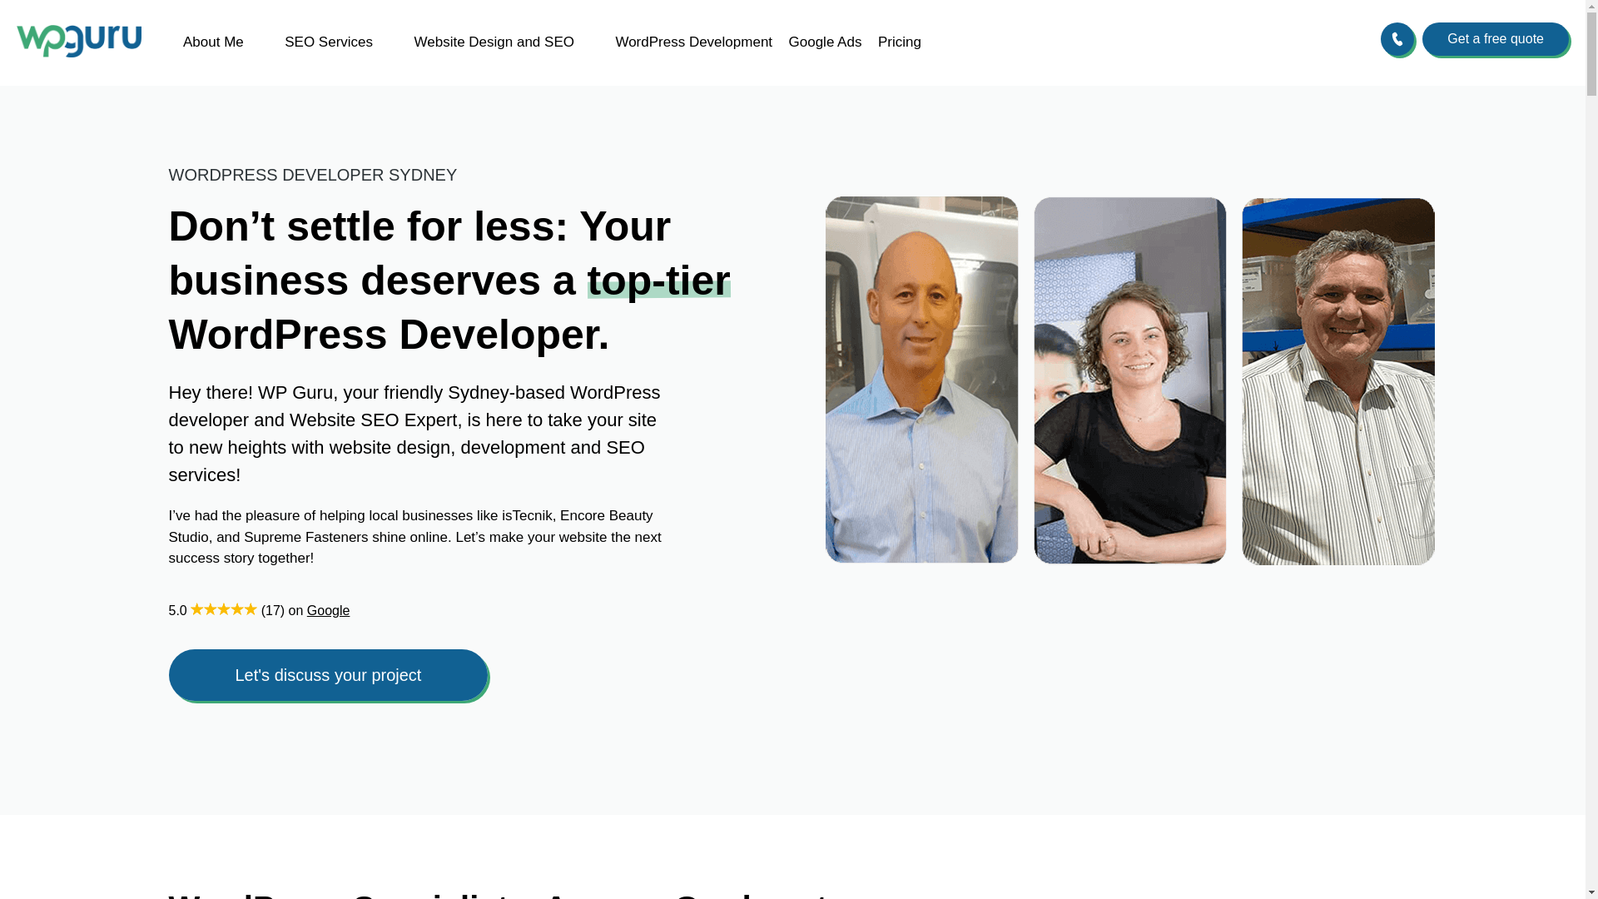 The image size is (1598, 899). Describe the element at coordinates (826, 42) in the screenshot. I see `Google Ads` at that location.